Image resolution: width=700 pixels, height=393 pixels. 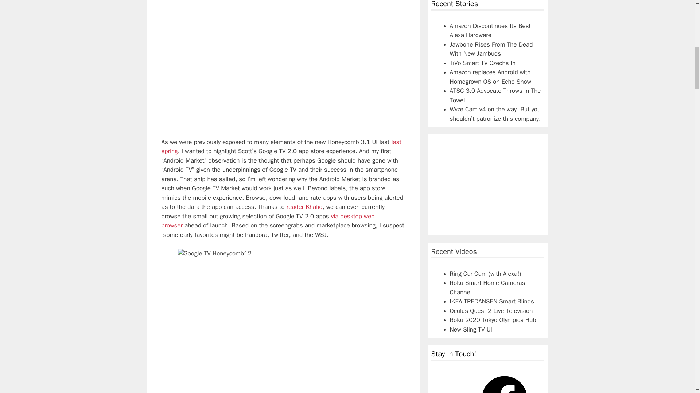 I want to click on via desktop web browser, so click(x=268, y=221).